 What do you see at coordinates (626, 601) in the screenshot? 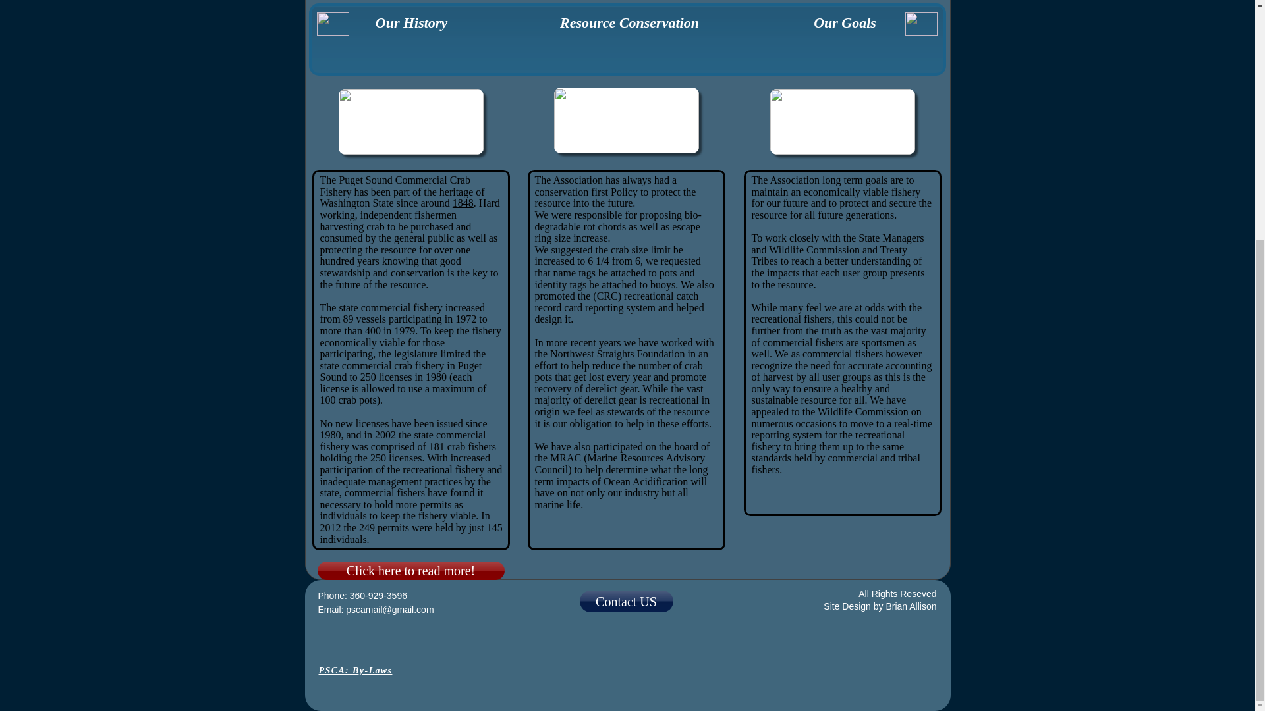
I see `Contact US` at bounding box center [626, 601].